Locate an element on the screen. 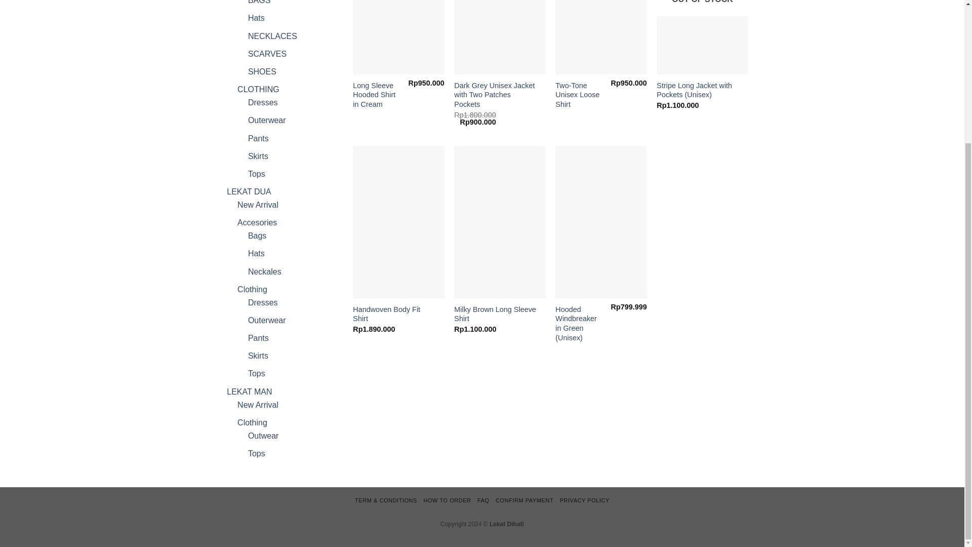 This screenshot has height=547, width=972. SCARVES is located at coordinates (267, 54).